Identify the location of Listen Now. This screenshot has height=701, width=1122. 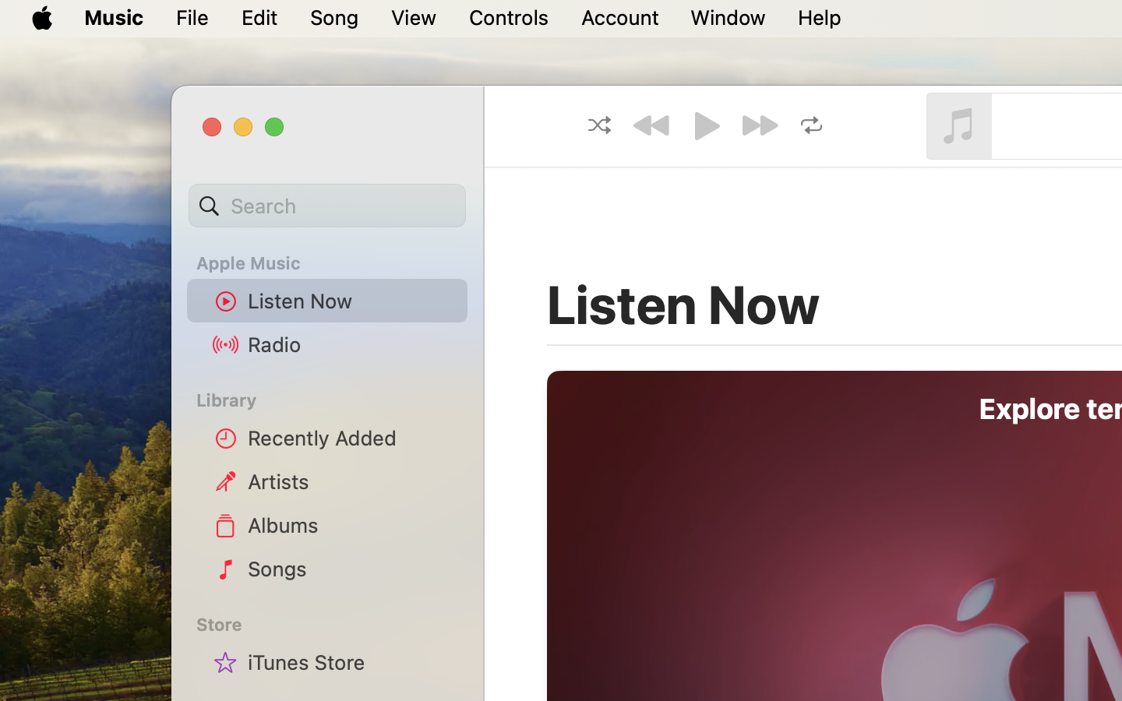
(351, 301).